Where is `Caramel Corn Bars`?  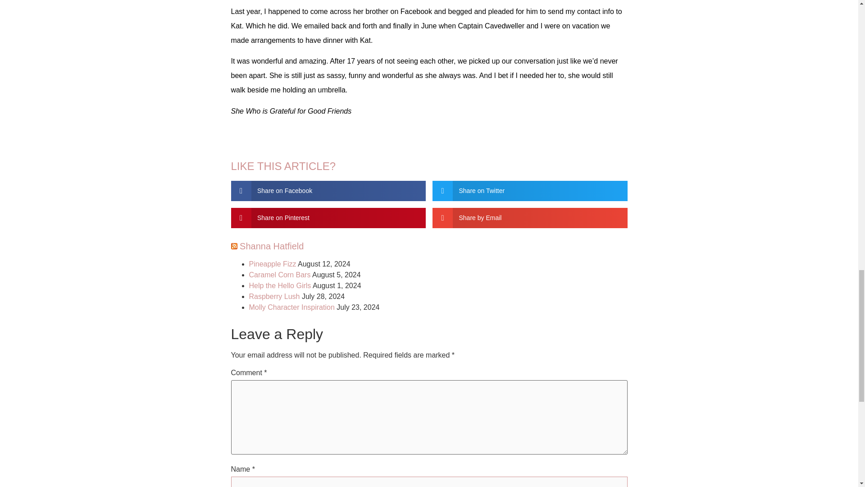 Caramel Corn Bars is located at coordinates (279, 274).